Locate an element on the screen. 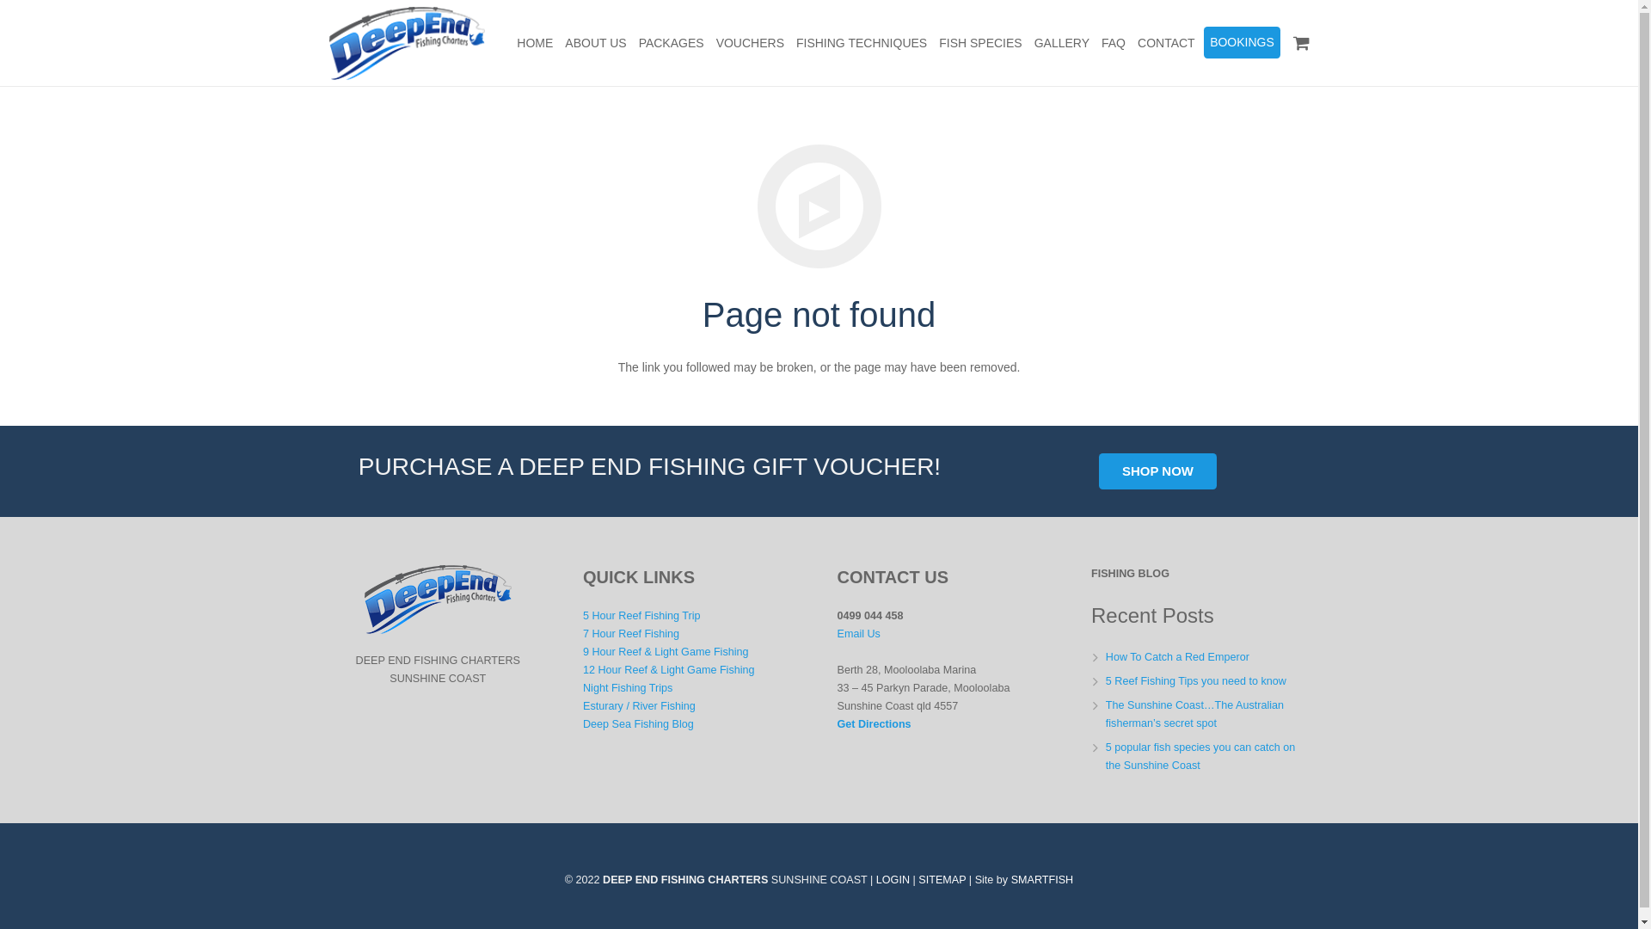  FISHING TECHNIQUES is located at coordinates (862, 43).